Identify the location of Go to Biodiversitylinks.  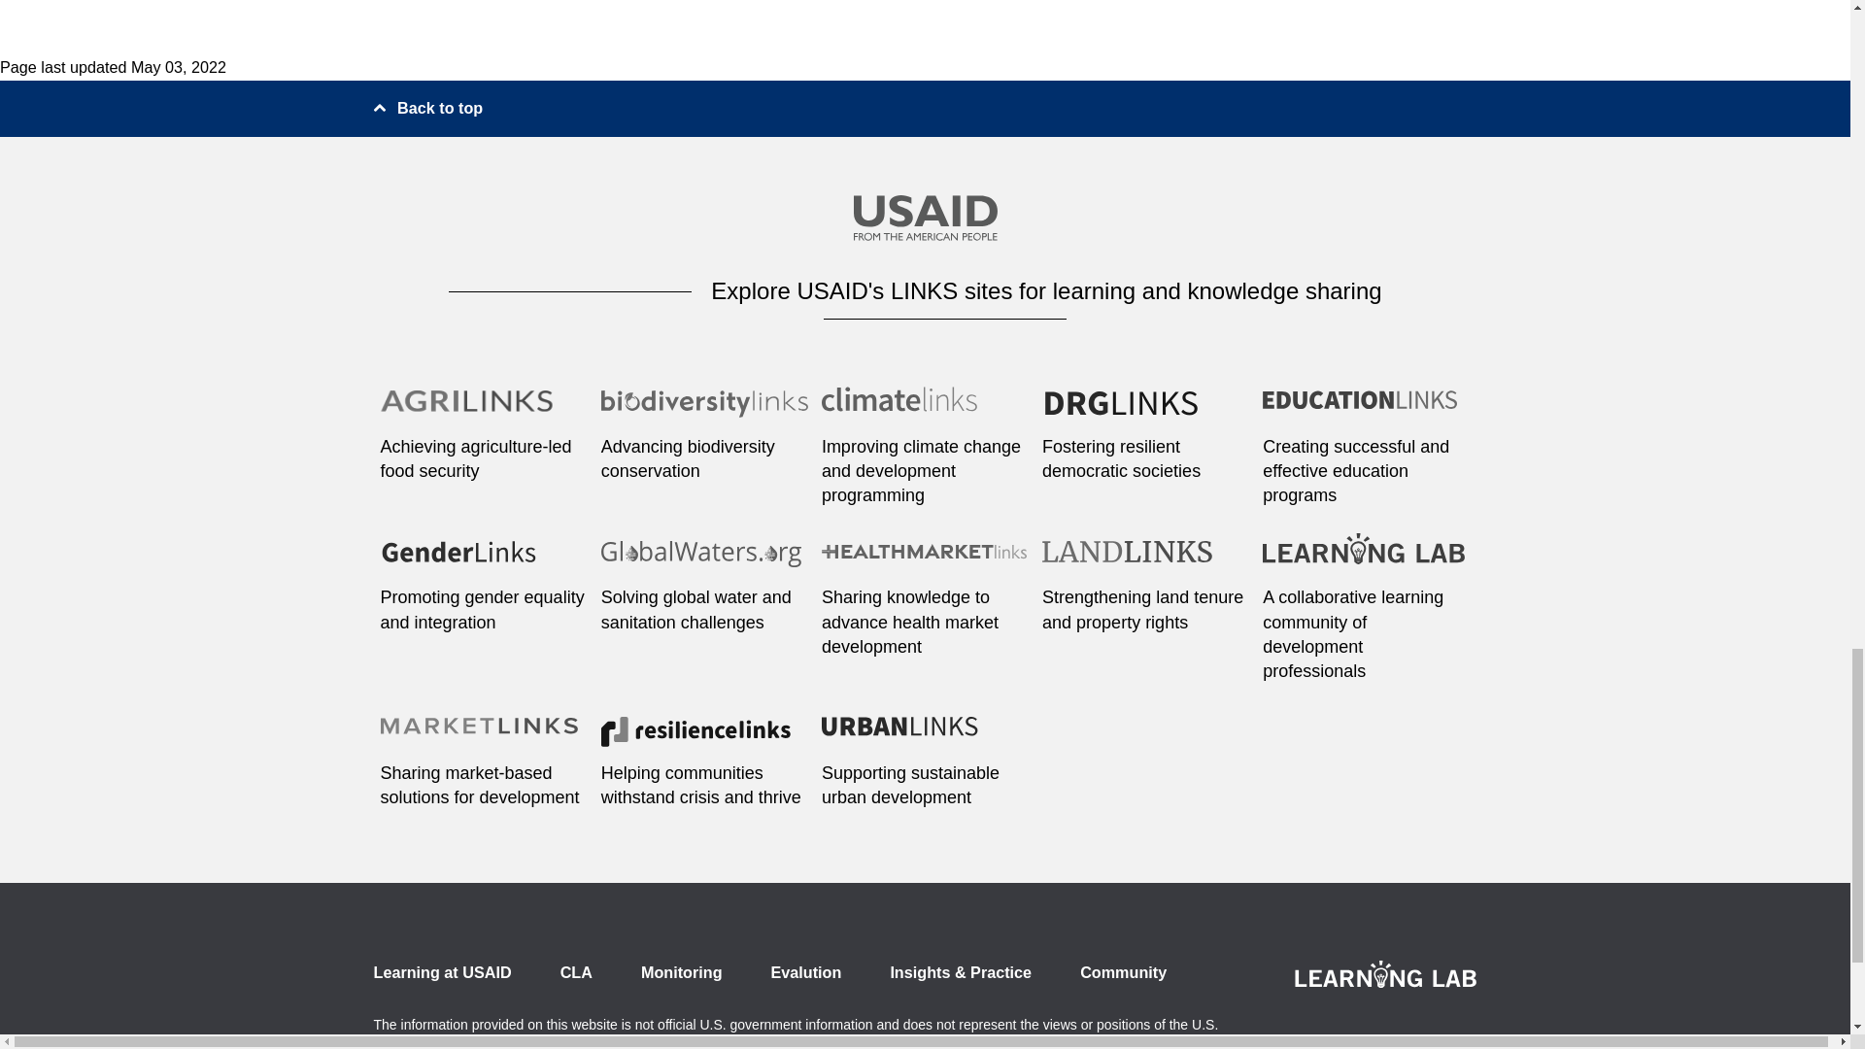
(703, 412).